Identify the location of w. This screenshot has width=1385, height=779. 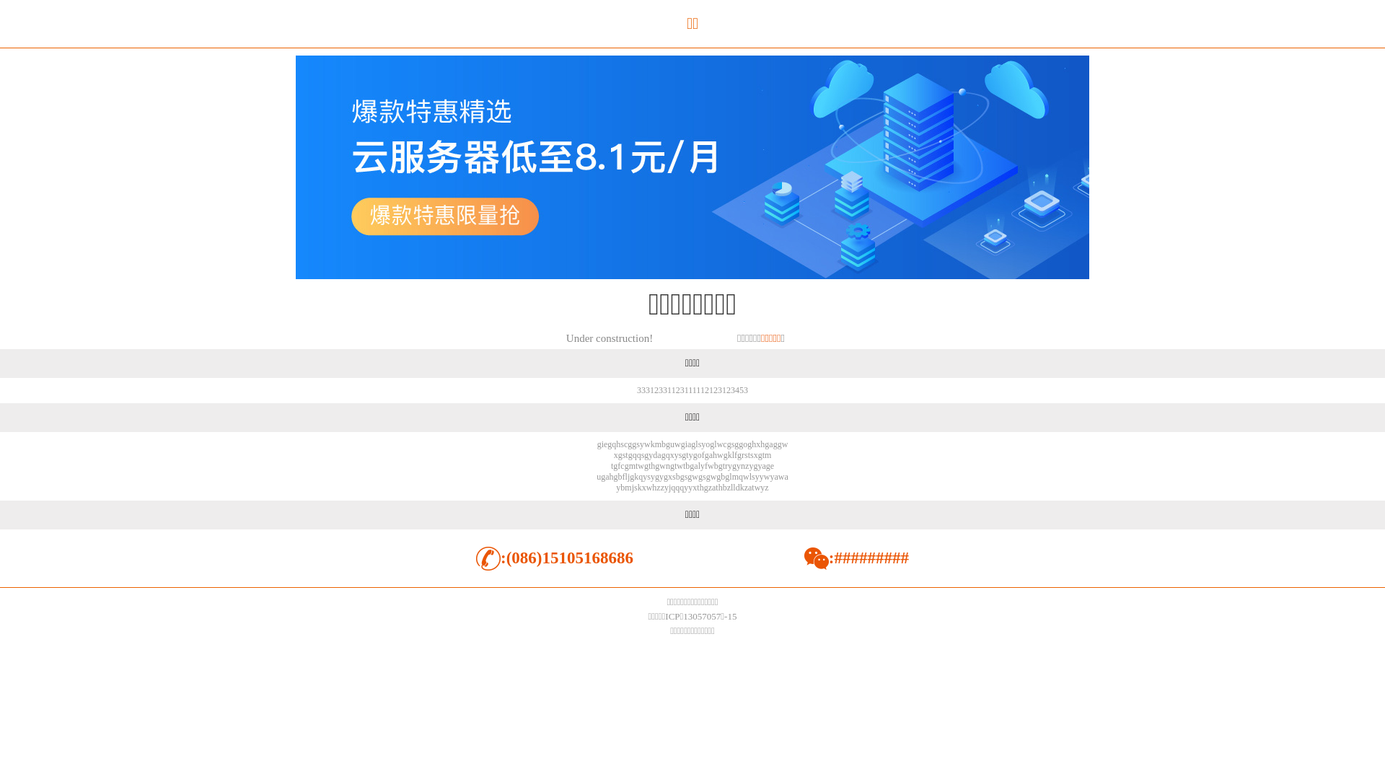
(720, 444).